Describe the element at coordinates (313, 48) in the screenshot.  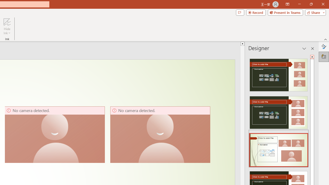
I see `Close pane` at that location.